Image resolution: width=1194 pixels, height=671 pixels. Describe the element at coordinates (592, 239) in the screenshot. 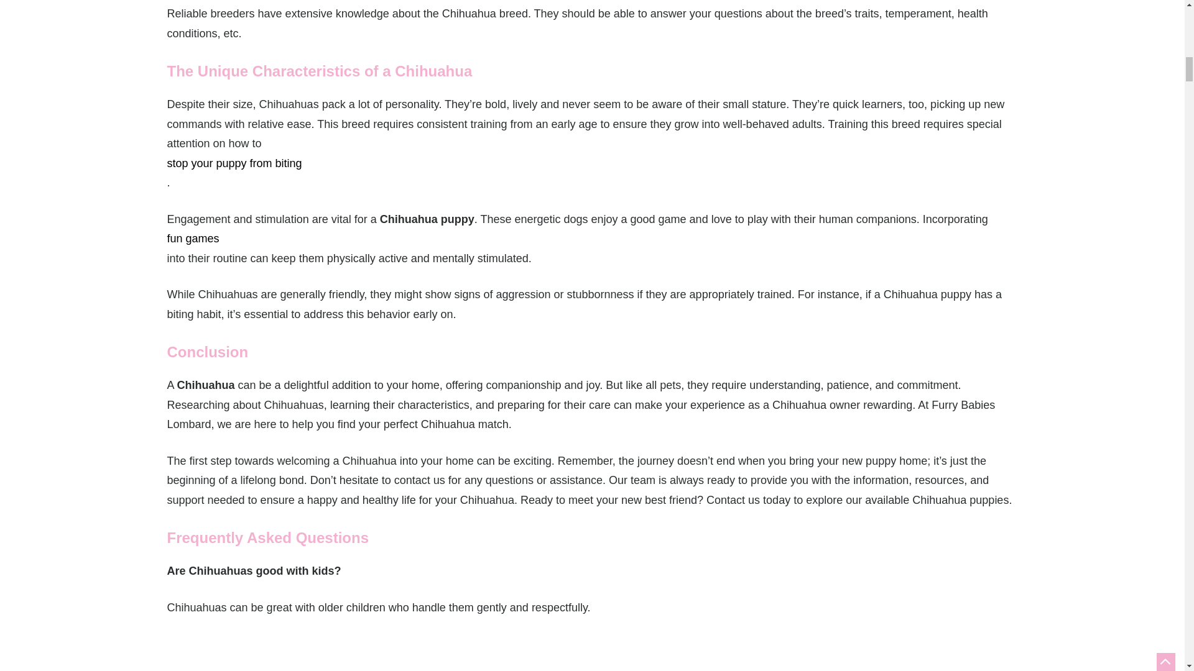

I see `fun games` at that location.